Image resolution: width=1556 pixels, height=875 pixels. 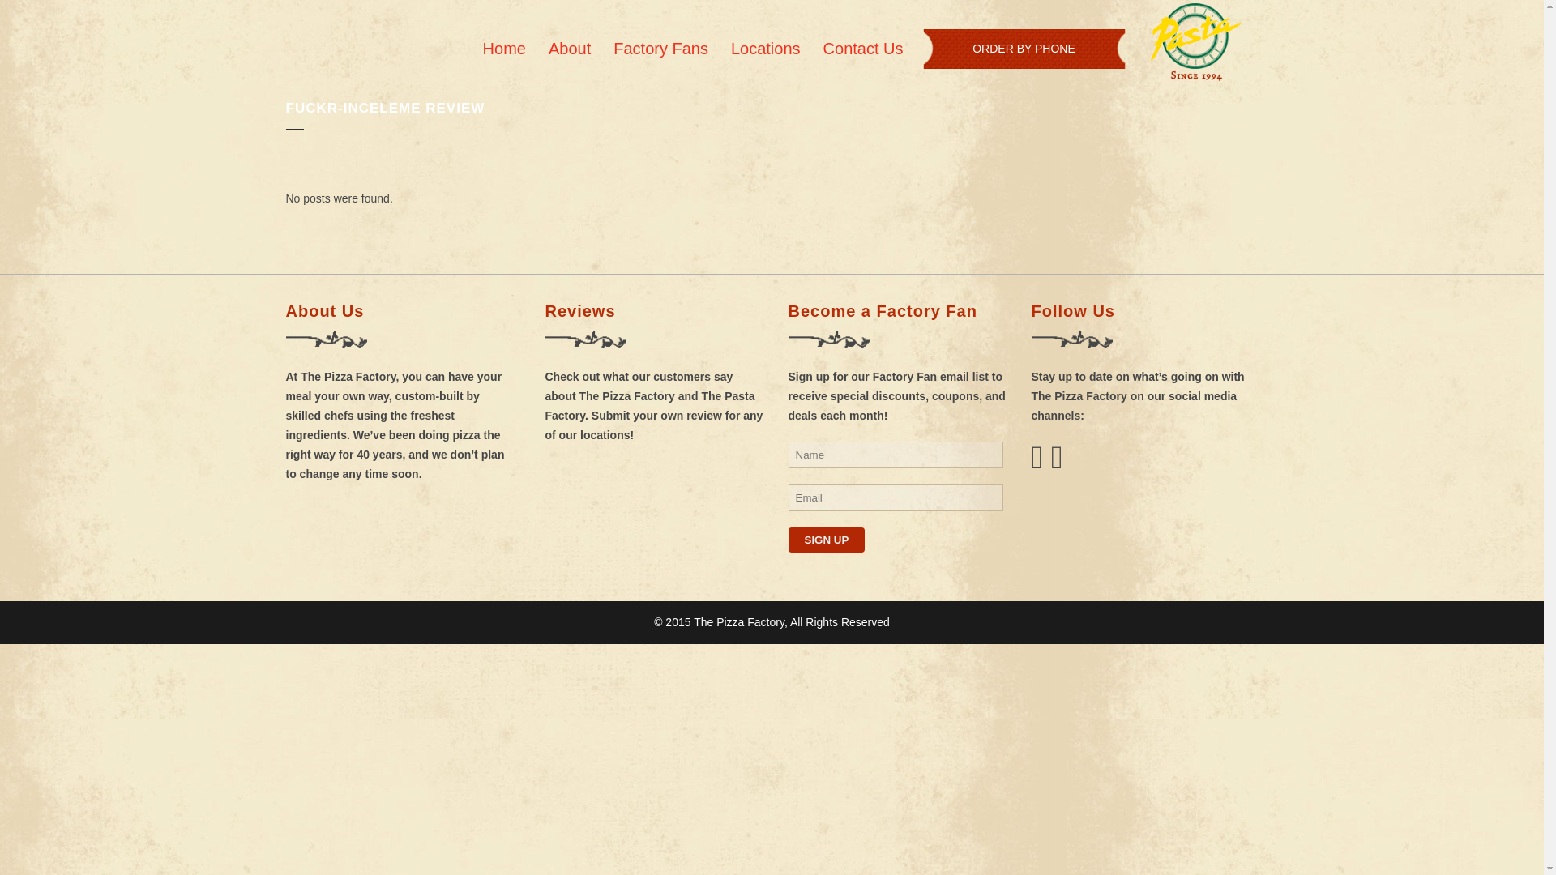 I want to click on Contact Us, so click(x=863, y=49).